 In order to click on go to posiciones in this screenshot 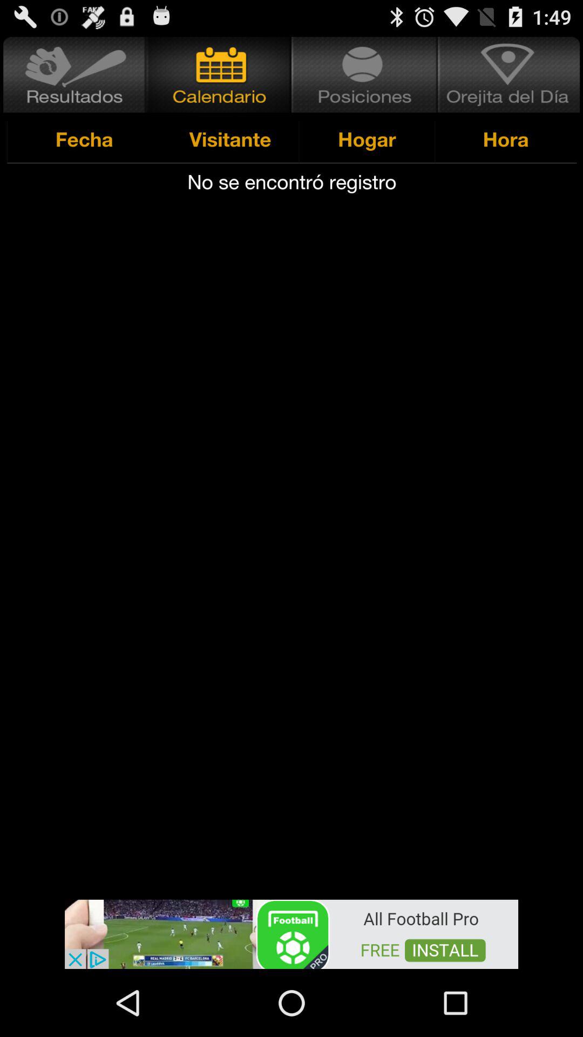, I will do `click(365, 75)`.